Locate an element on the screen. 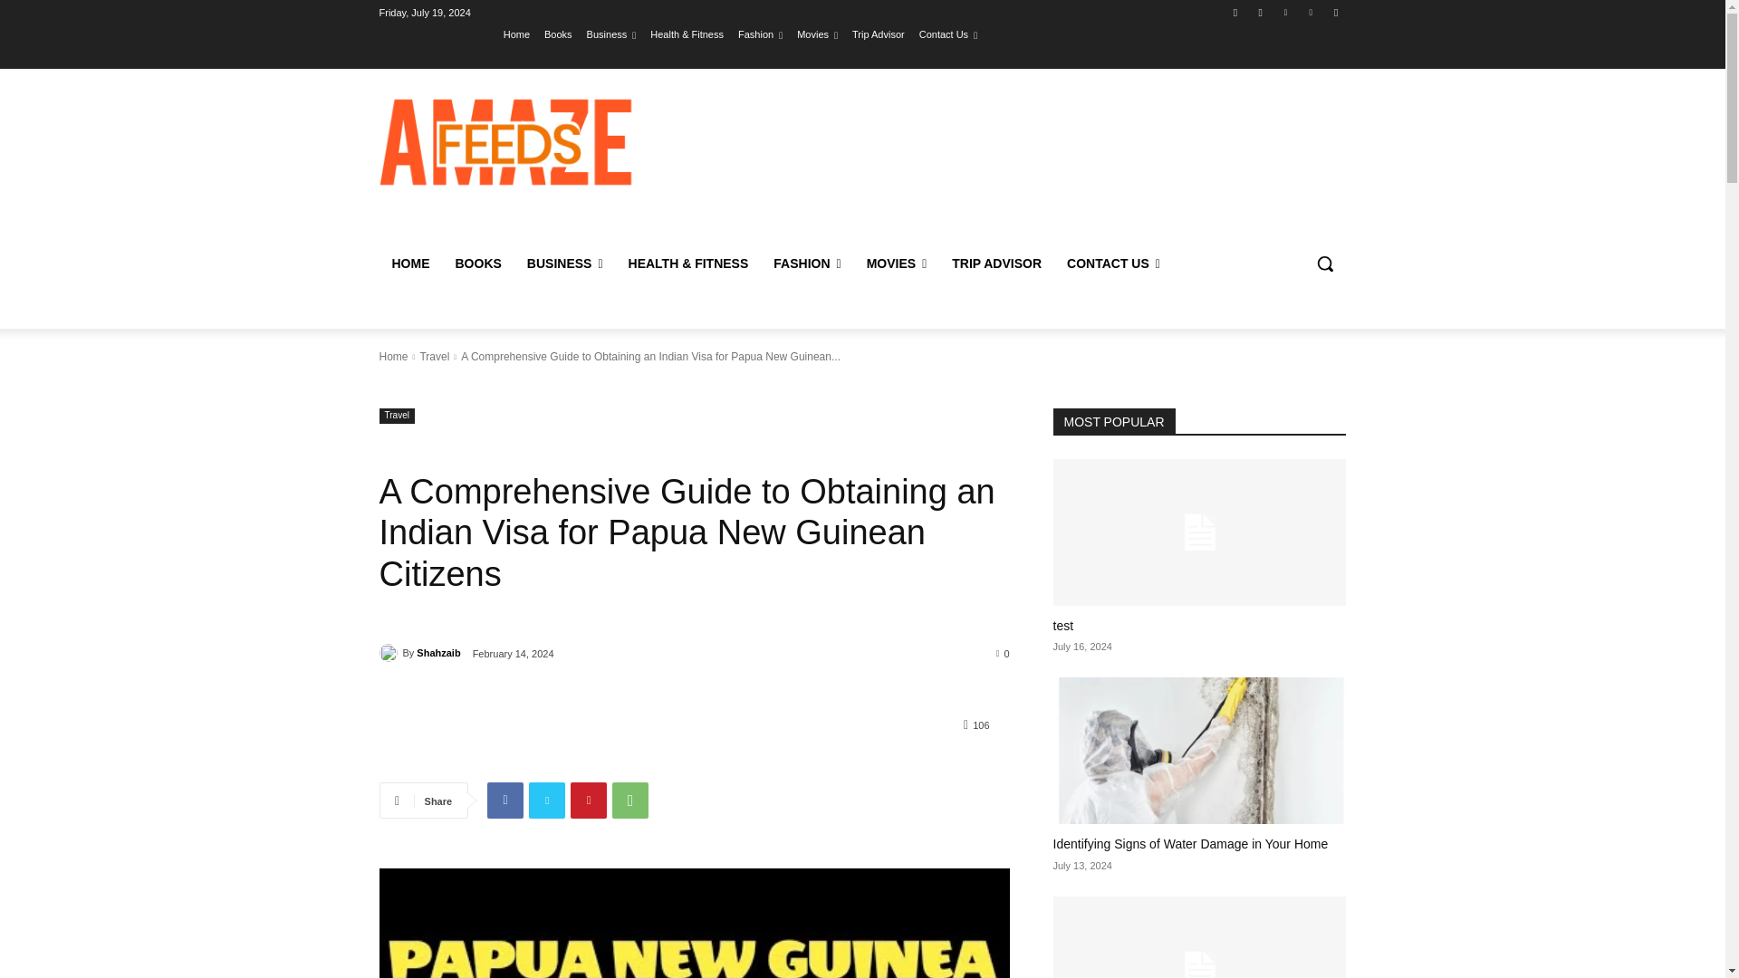 The width and height of the screenshot is (1739, 978). Business is located at coordinates (611, 34).